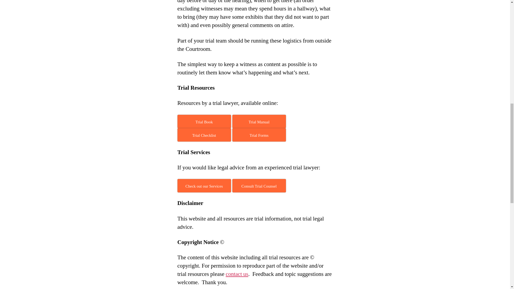 The height and width of the screenshot is (289, 514). I want to click on Trial Checklist, so click(204, 135).